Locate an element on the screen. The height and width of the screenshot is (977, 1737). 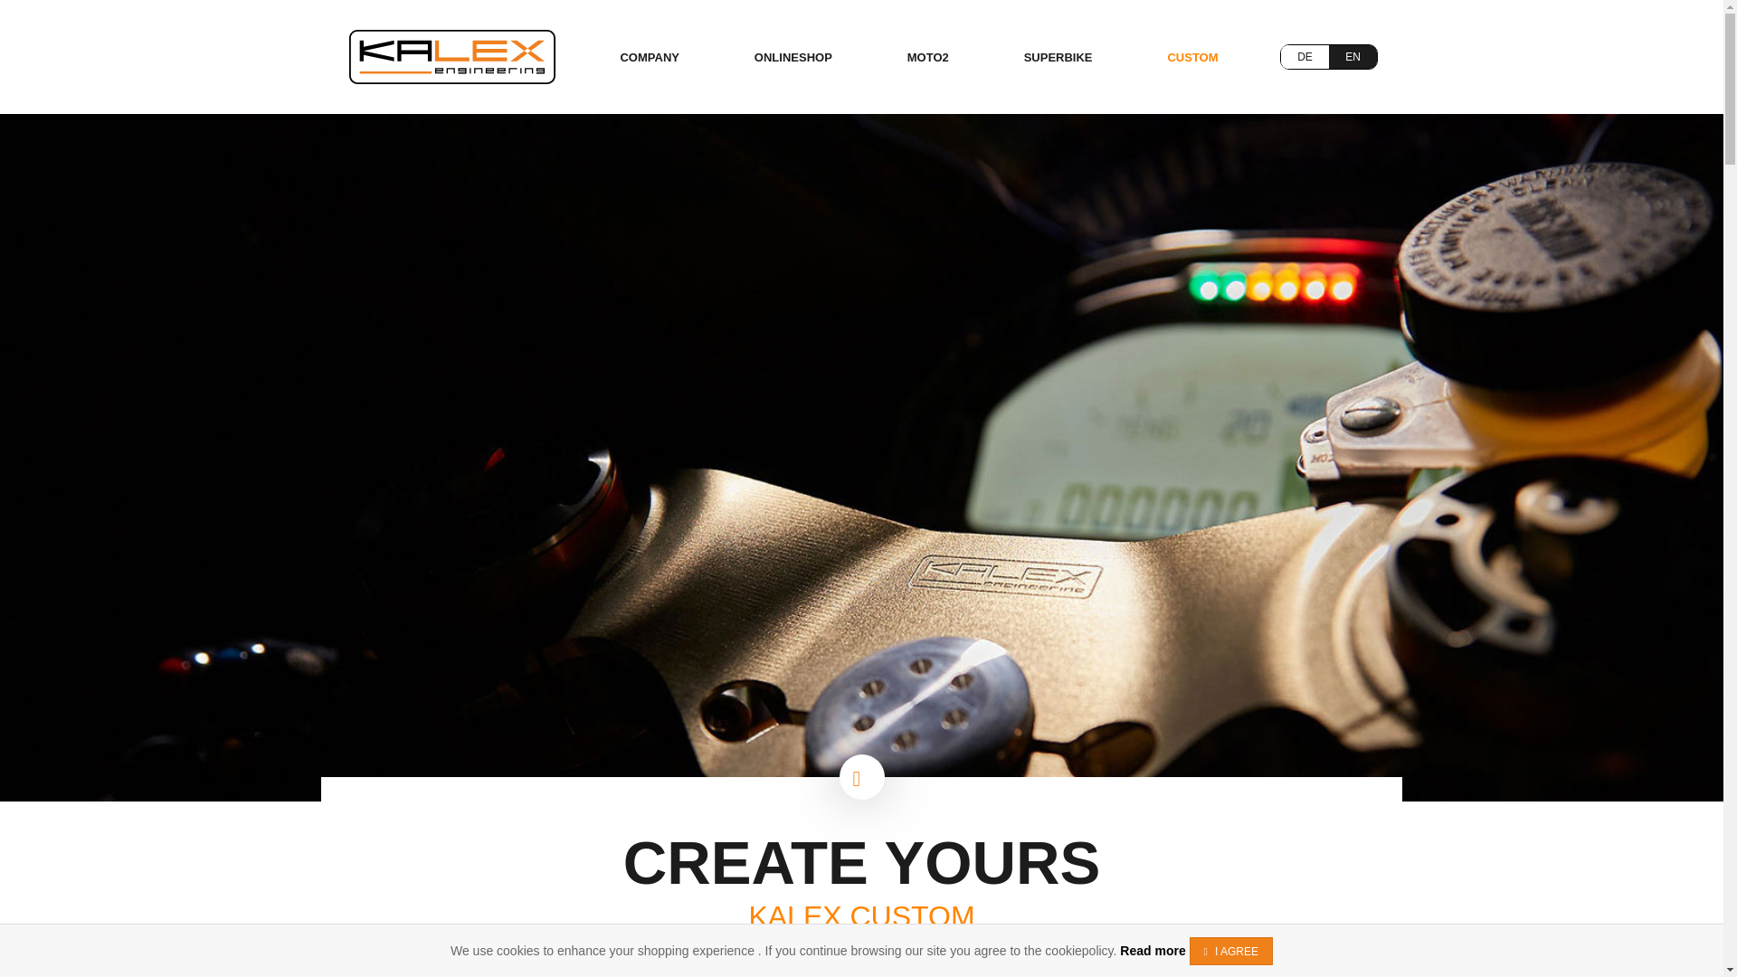
EN is located at coordinates (1353, 56).